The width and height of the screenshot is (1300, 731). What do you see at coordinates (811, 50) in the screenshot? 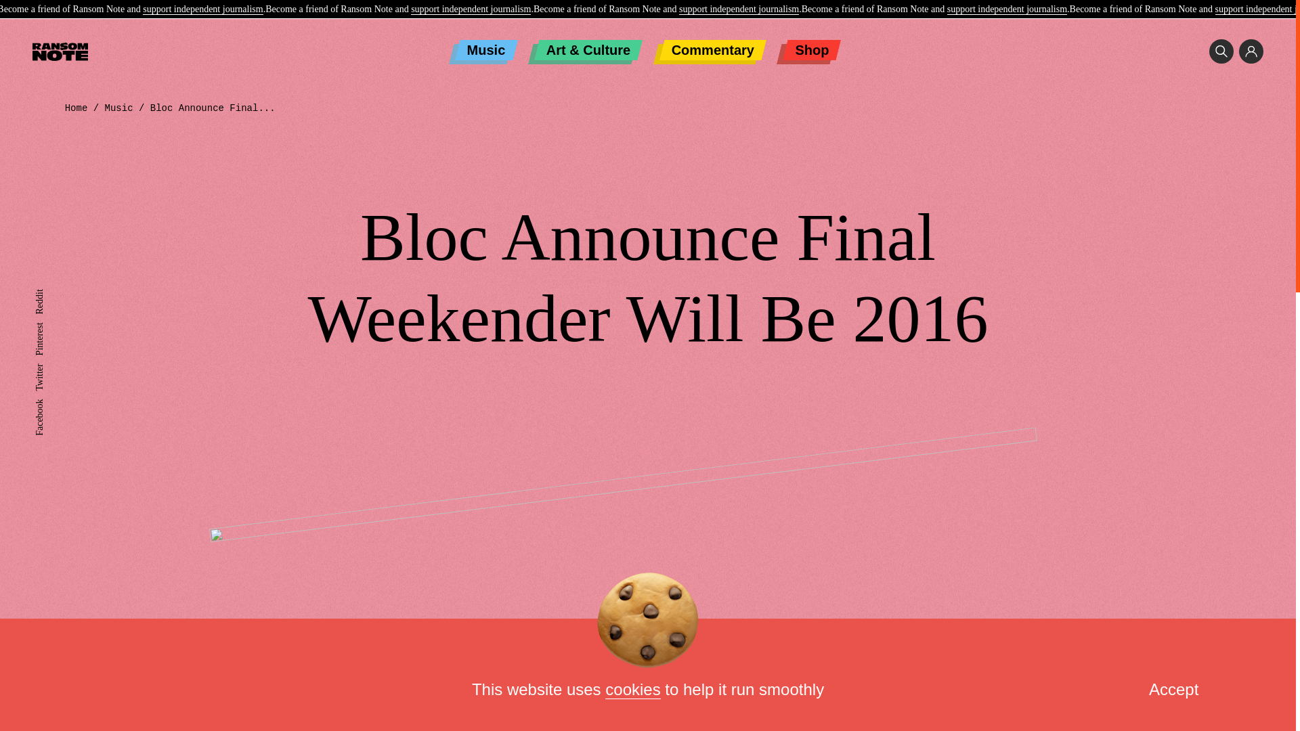
I see `Shop` at bounding box center [811, 50].